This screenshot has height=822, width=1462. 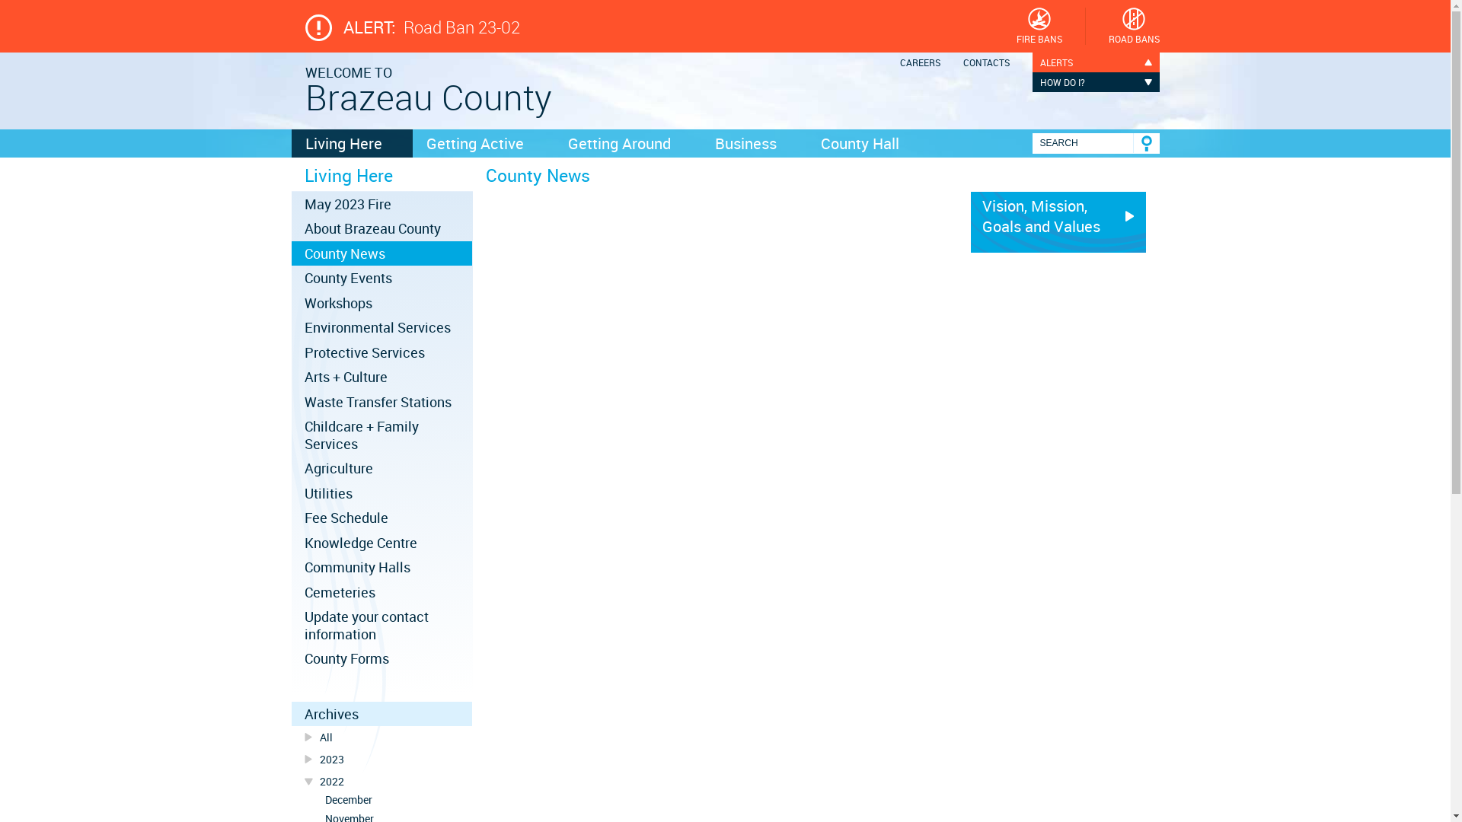 What do you see at coordinates (381, 204) in the screenshot?
I see `May 2023 Fire` at bounding box center [381, 204].